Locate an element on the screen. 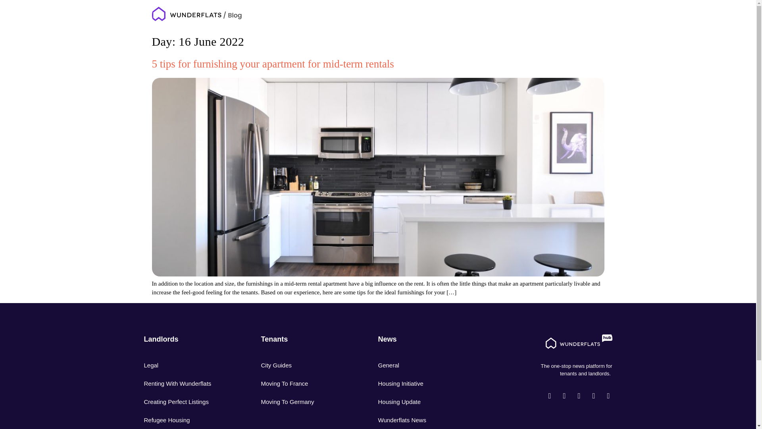 This screenshot has width=762, height=429. Wunderflats News is located at coordinates (425, 419).